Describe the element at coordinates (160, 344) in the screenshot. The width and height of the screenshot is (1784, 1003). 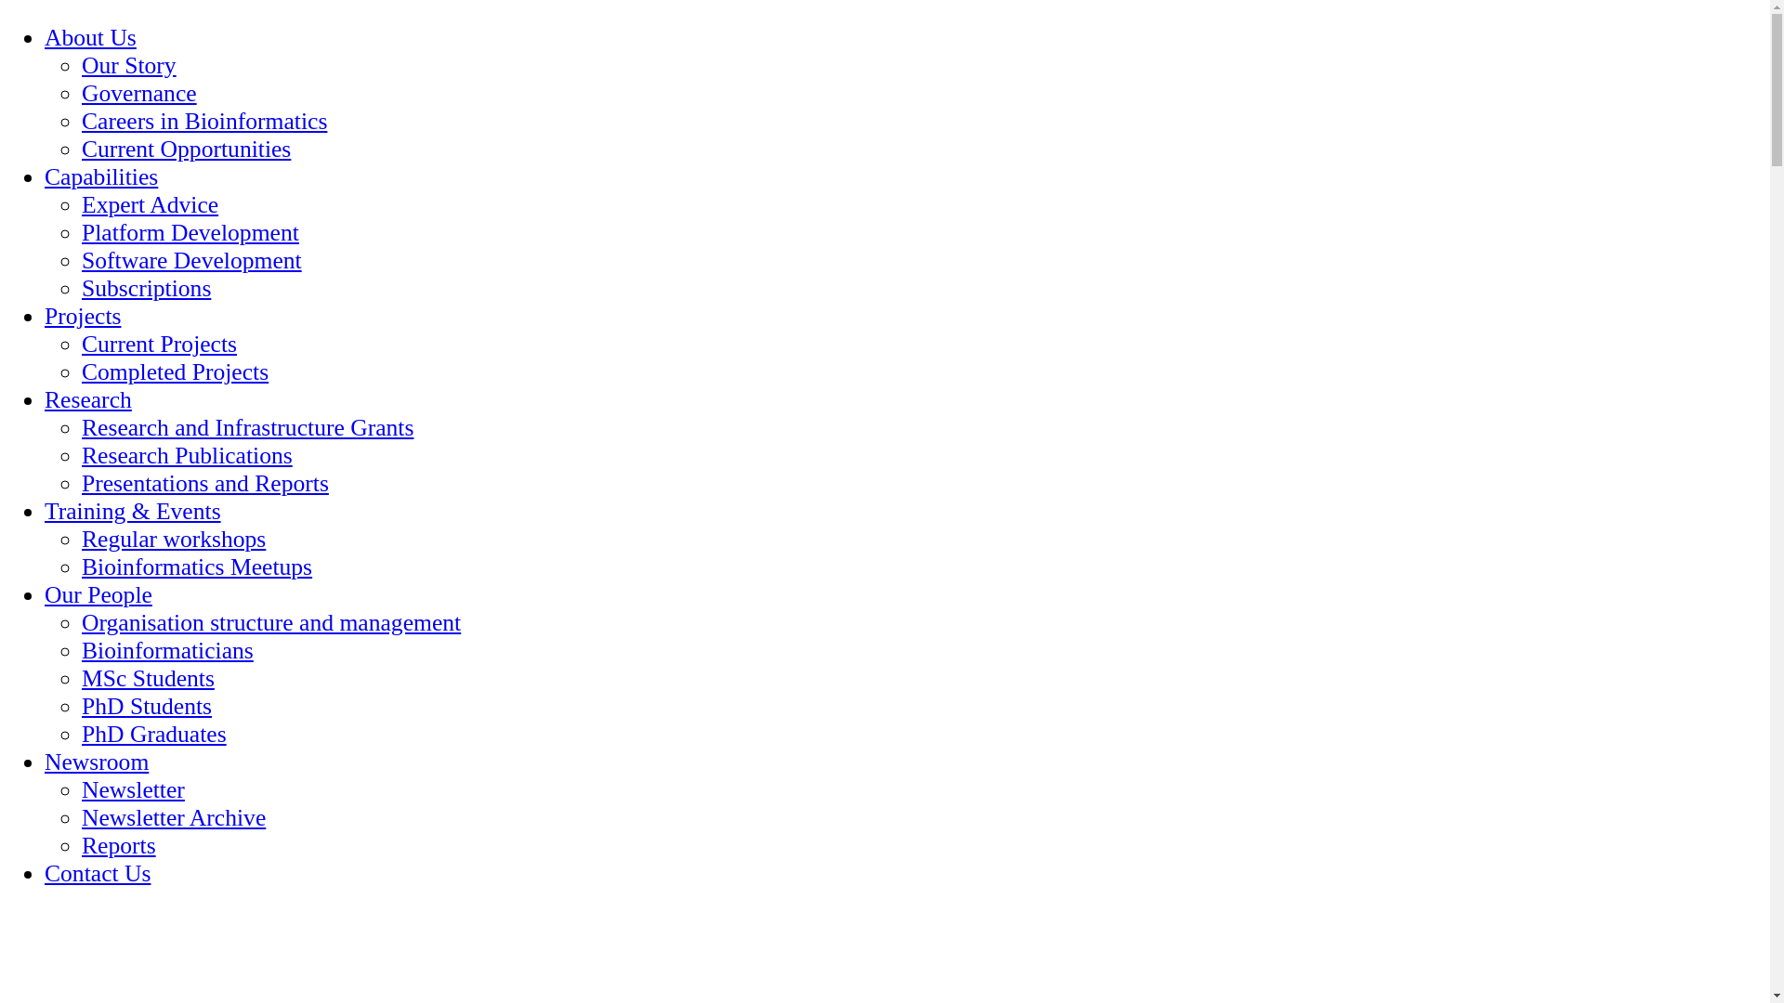
I see `Current Projects` at that location.